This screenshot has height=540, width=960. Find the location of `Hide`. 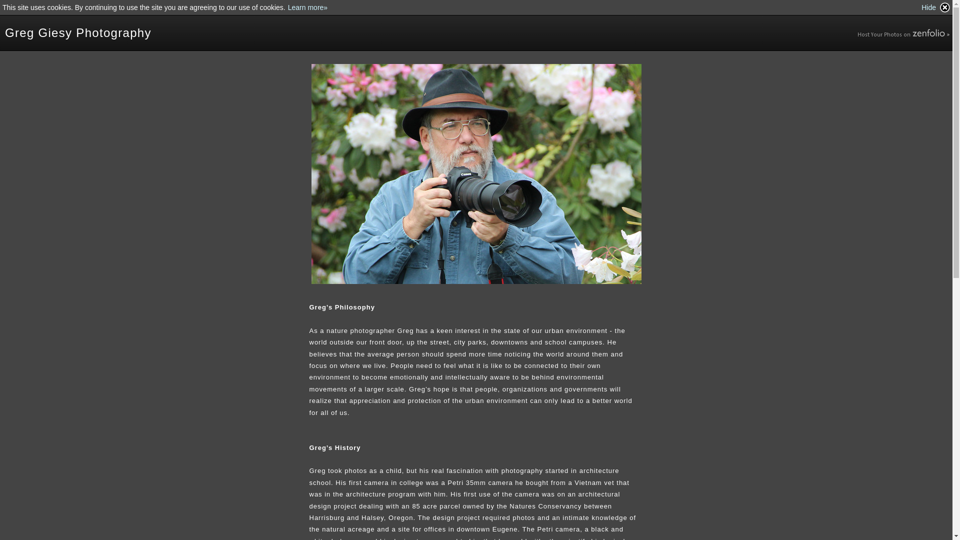

Hide is located at coordinates (936, 7).